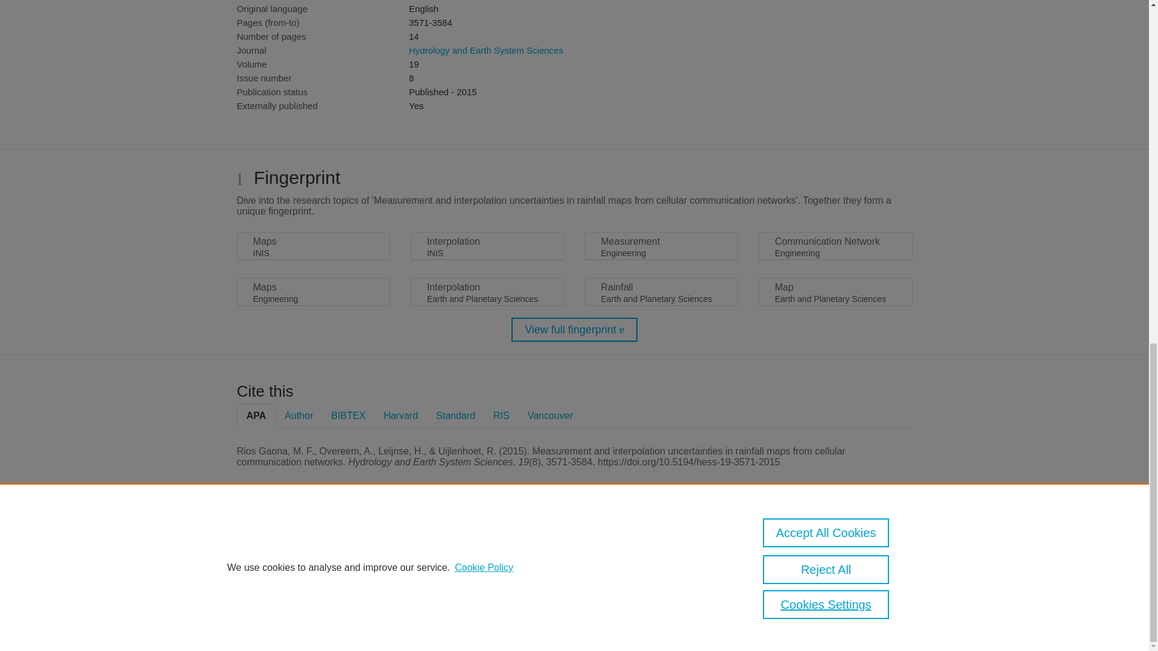 This screenshot has height=651, width=1158. Describe the element at coordinates (403, 562) in the screenshot. I see `Elsevier B.V.` at that location.